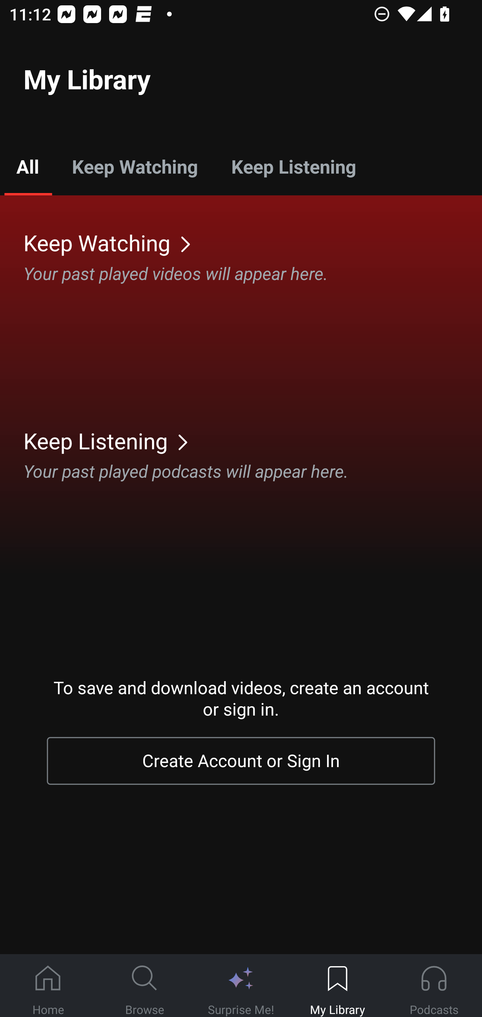  What do you see at coordinates (135, 166) in the screenshot?
I see `Keep Watching` at bounding box center [135, 166].